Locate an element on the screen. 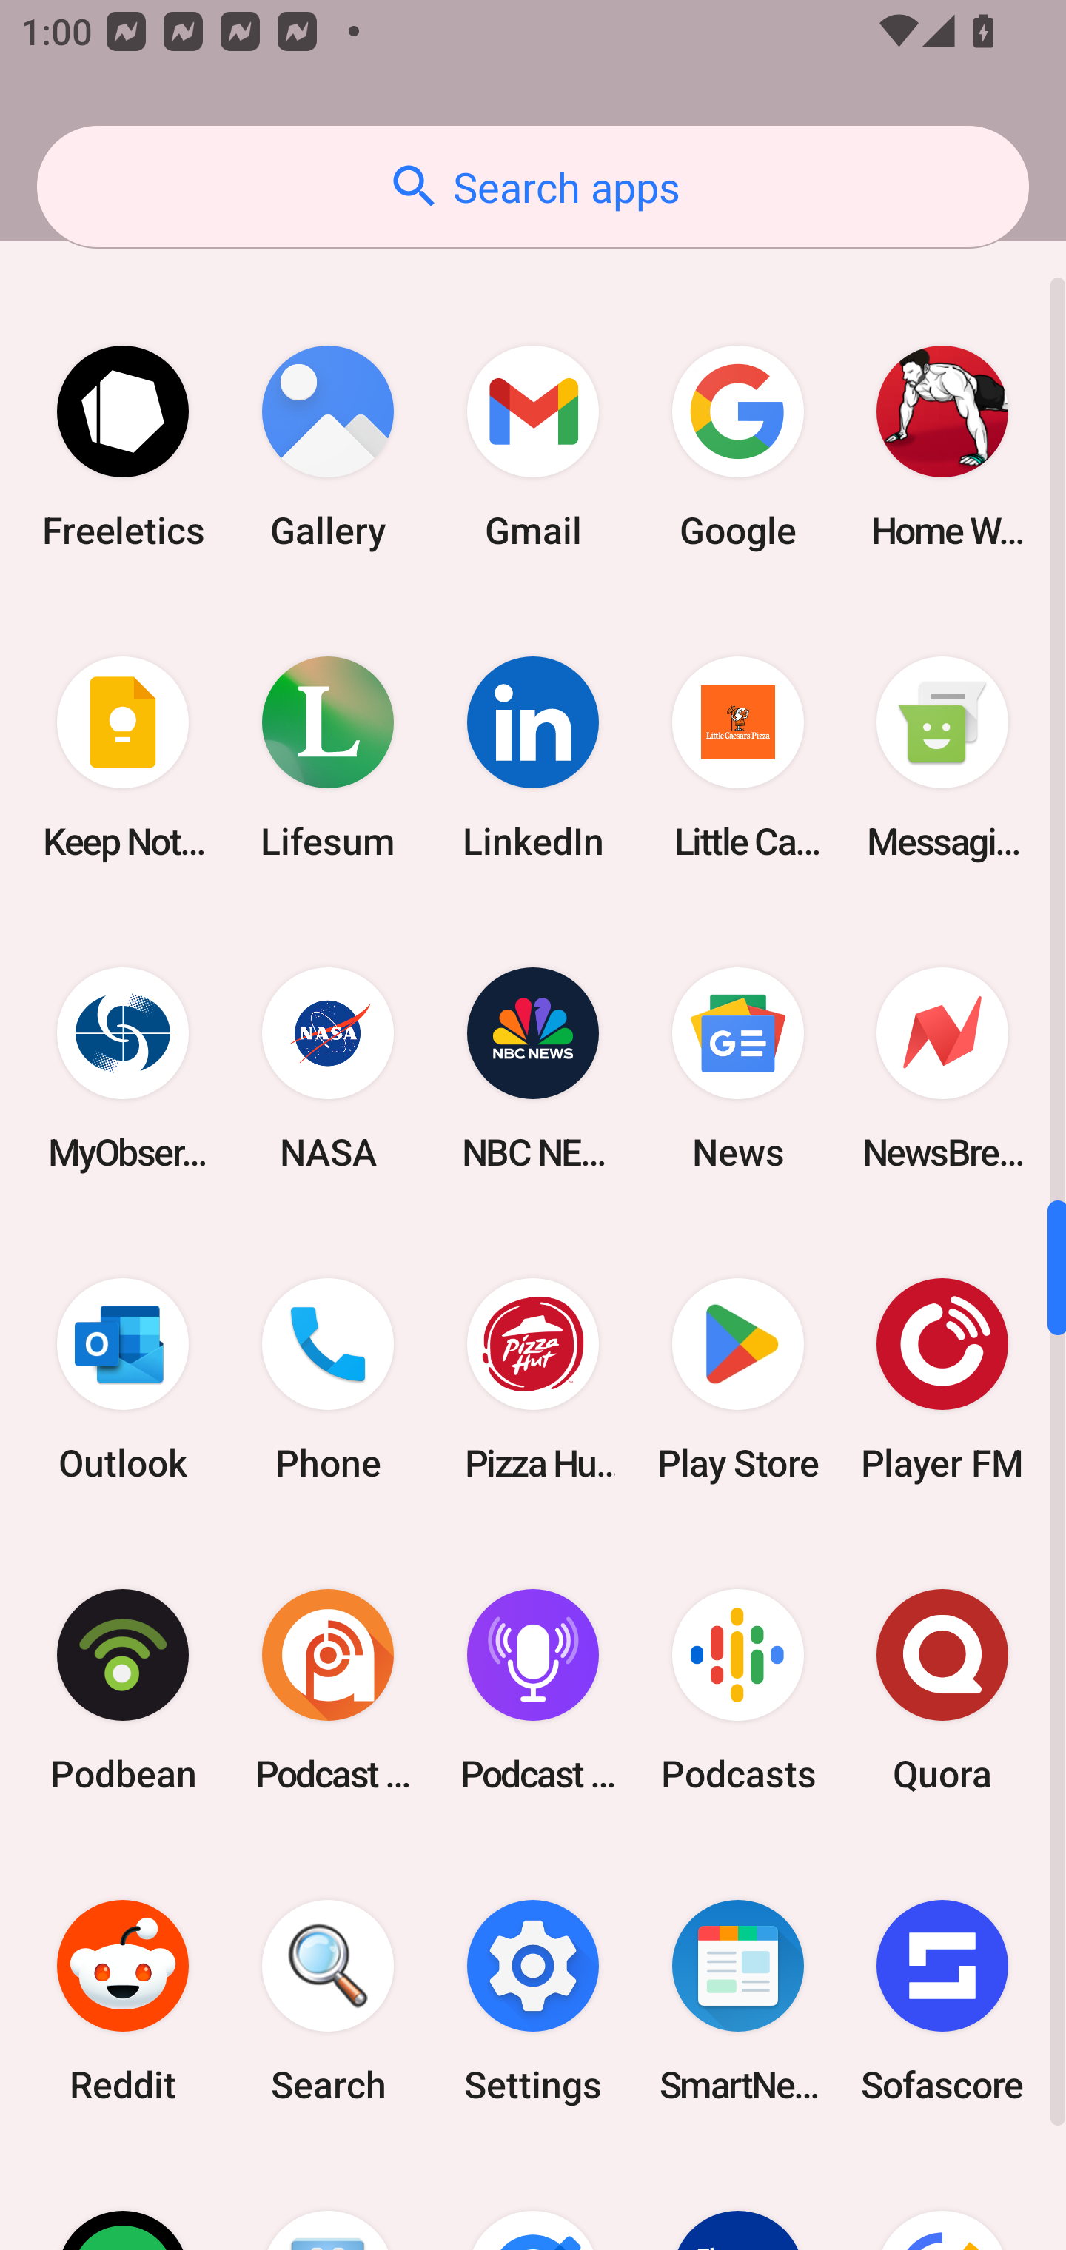 This screenshot has height=2250, width=1066. Podcast Addict is located at coordinates (328, 1689).